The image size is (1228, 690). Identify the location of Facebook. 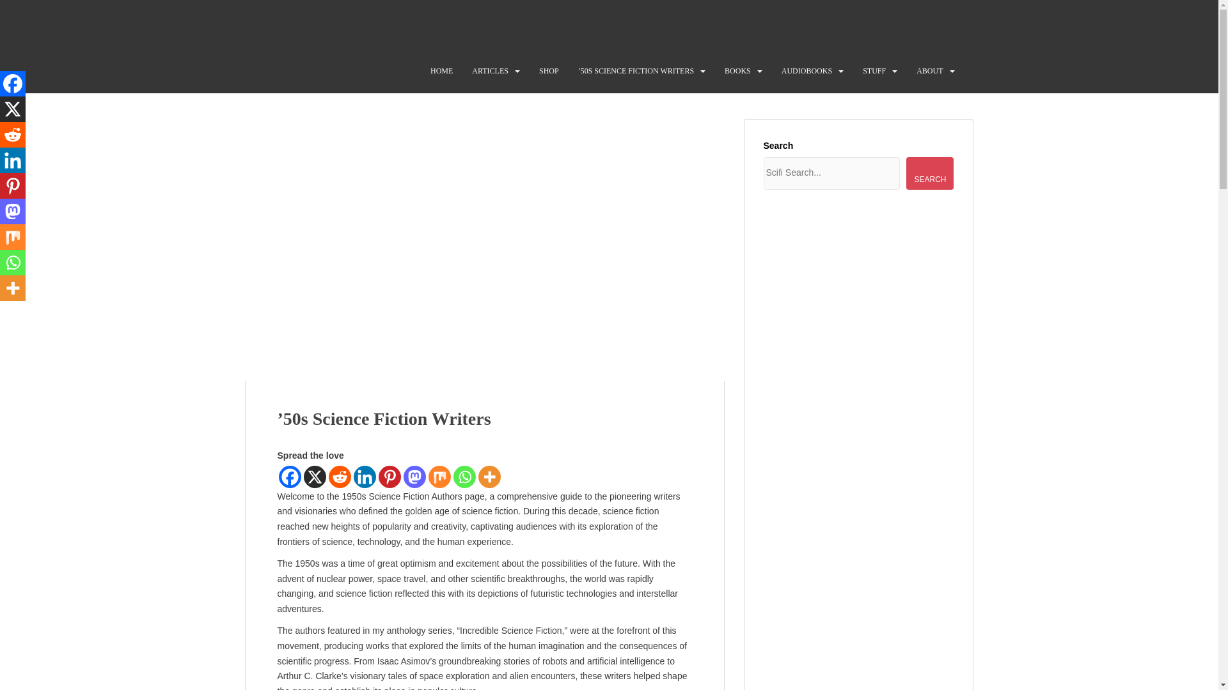
(13, 84).